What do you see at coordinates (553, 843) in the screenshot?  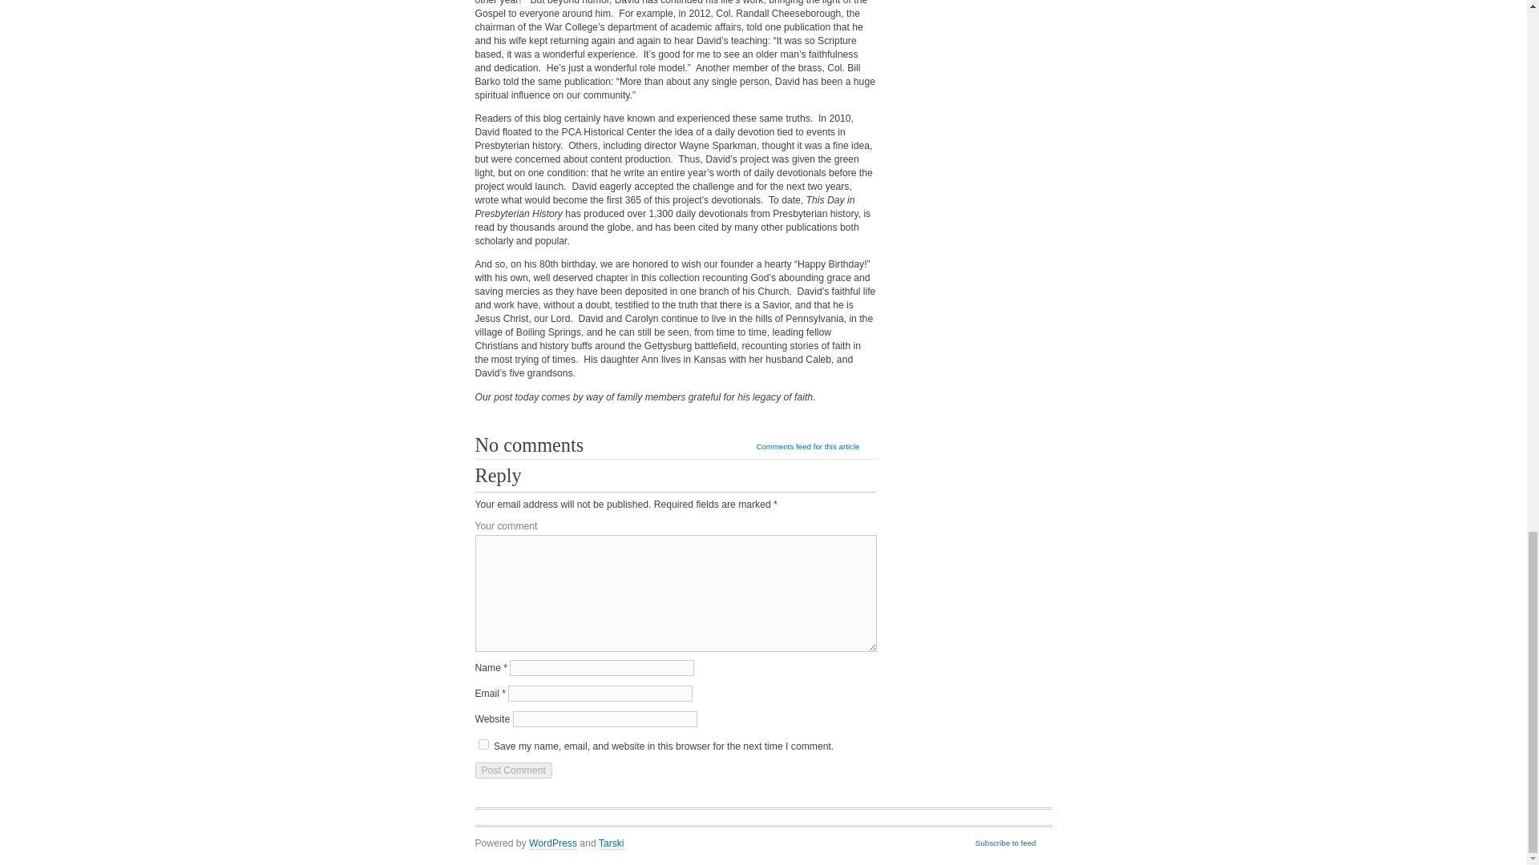 I see `WordPress` at bounding box center [553, 843].